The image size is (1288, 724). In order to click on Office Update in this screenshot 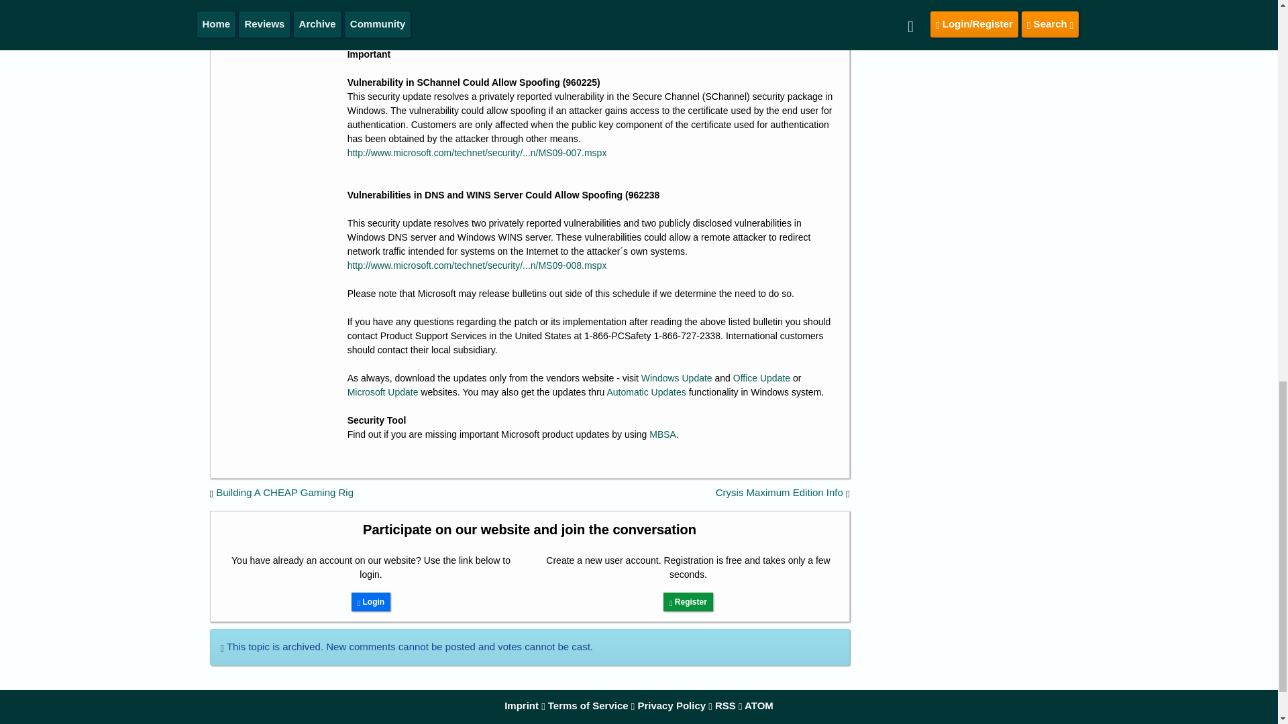, I will do `click(761, 378)`.